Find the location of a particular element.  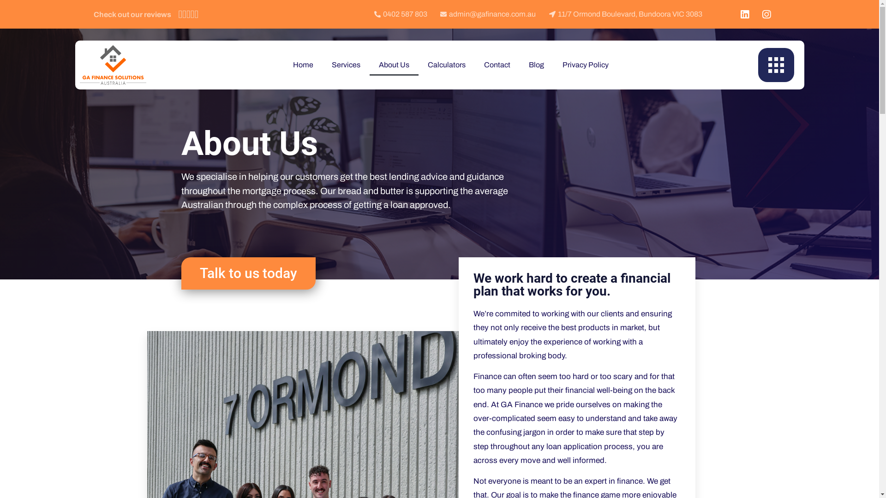

Privacy Policy is located at coordinates (586, 65).